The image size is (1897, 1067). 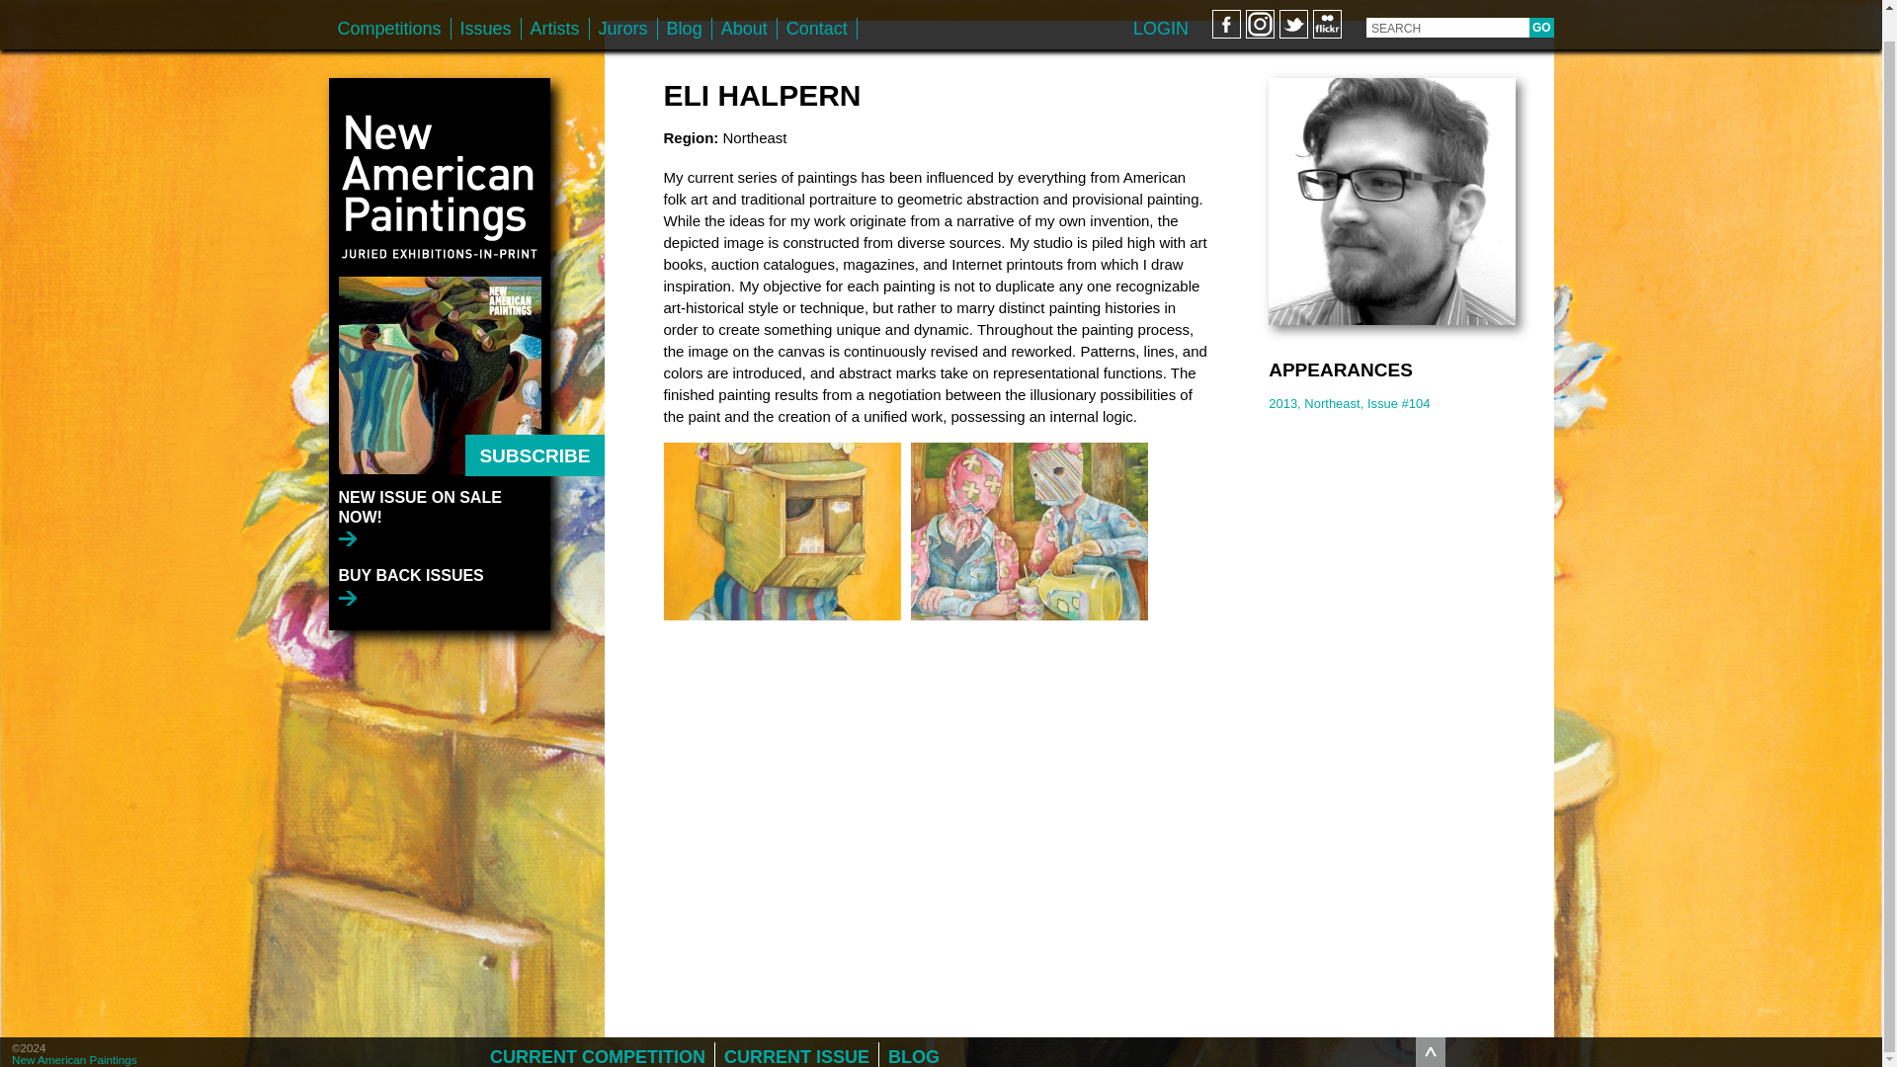 What do you see at coordinates (744, 5) in the screenshot?
I see `About` at bounding box center [744, 5].